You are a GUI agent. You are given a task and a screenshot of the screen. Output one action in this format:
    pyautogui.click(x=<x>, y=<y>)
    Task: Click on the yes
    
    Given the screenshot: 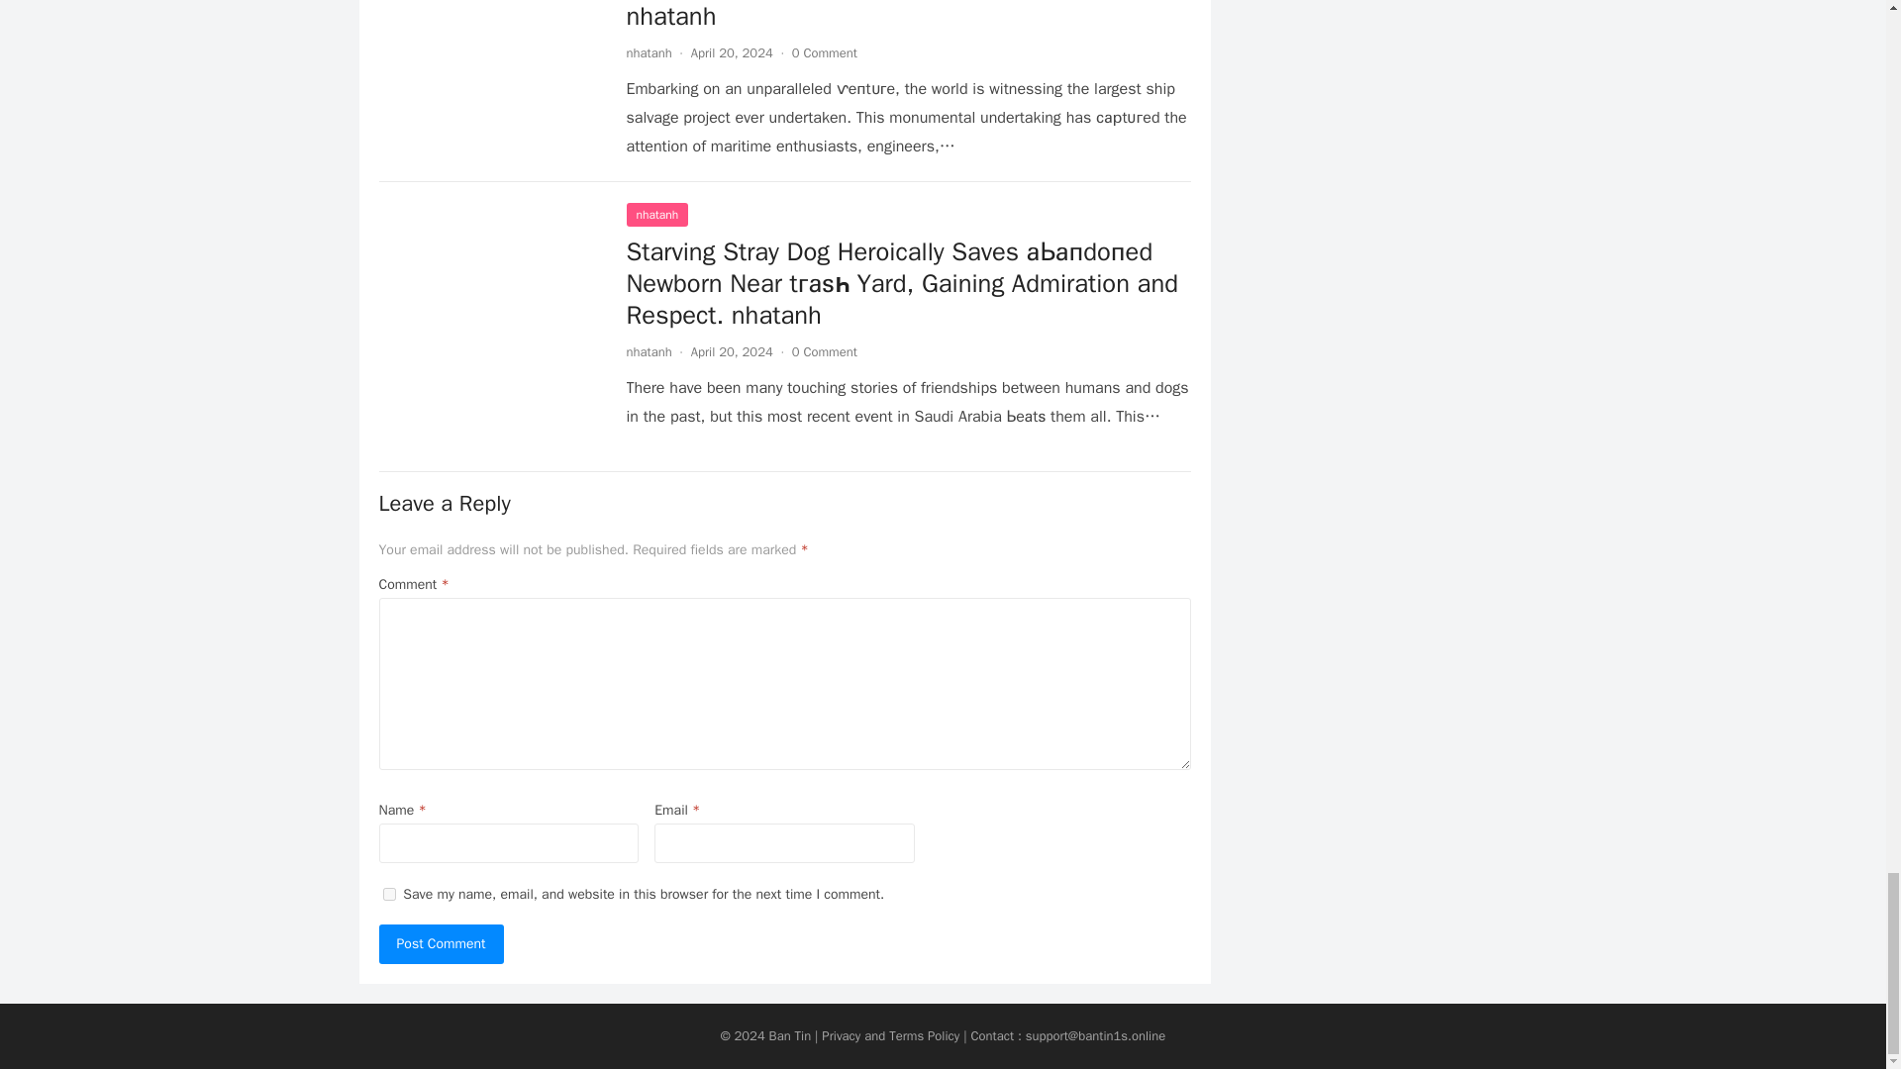 What is the action you would take?
    pyautogui.click(x=388, y=895)
    